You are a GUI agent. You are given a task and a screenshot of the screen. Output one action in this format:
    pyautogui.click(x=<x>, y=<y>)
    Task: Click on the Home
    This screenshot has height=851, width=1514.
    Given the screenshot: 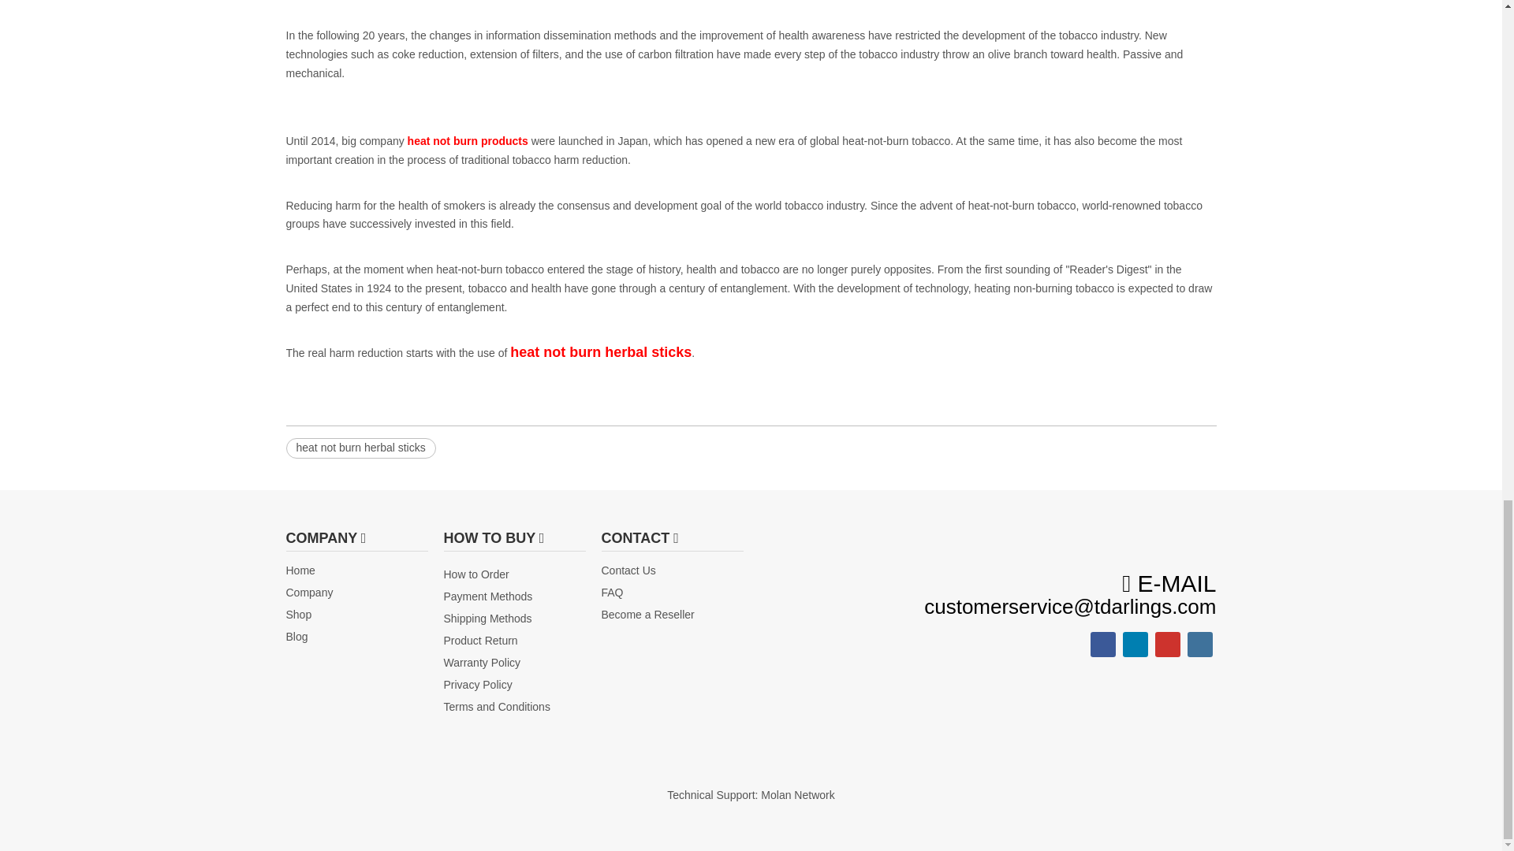 What is the action you would take?
    pyautogui.click(x=300, y=570)
    